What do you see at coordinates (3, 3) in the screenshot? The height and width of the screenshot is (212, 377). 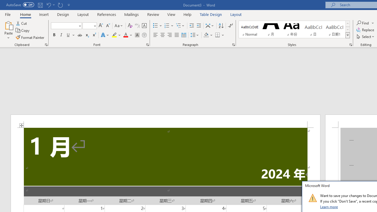 I see `System` at bounding box center [3, 3].